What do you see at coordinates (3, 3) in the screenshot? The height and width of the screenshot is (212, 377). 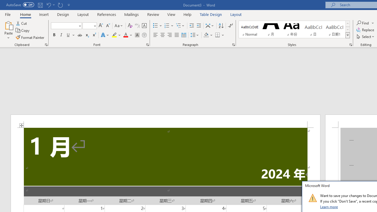 I see `System` at bounding box center [3, 3].